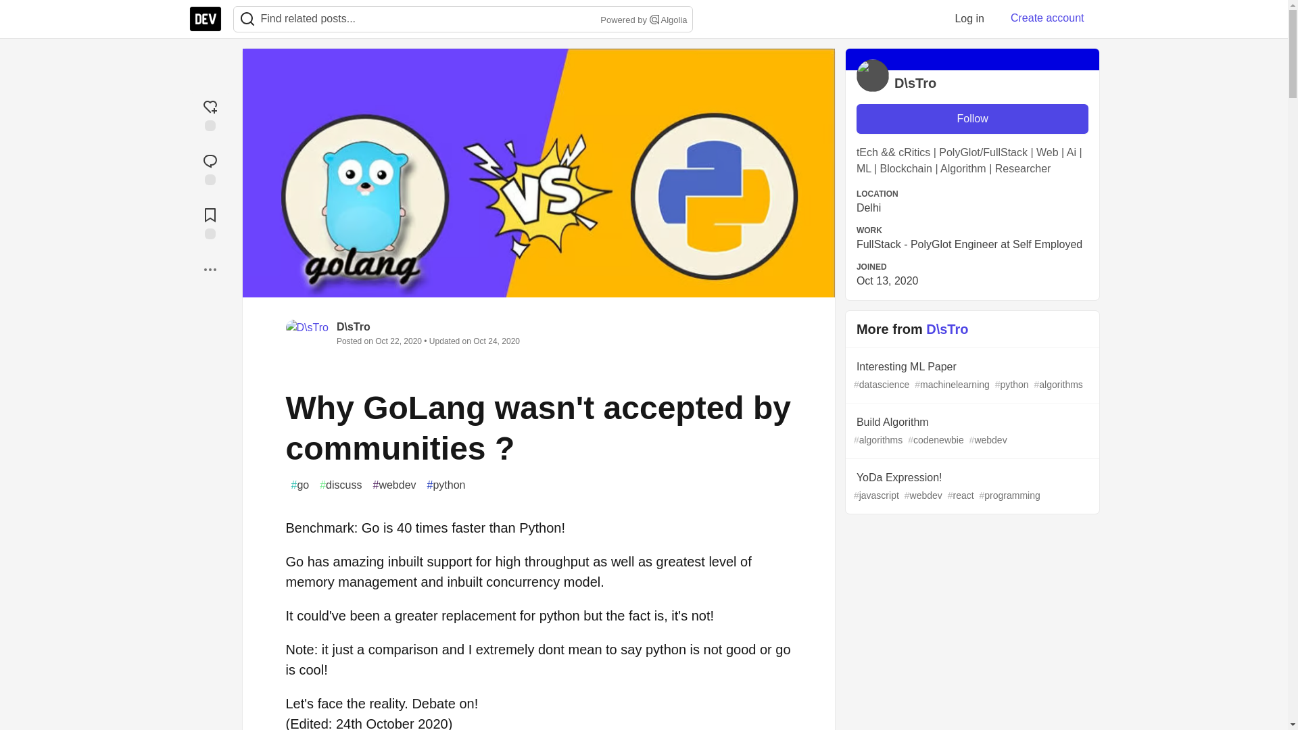 Image resolution: width=1298 pixels, height=730 pixels. What do you see at coordinates (247, 19) in the screenshot?
I see `Search` at bounding box center [247, 19].